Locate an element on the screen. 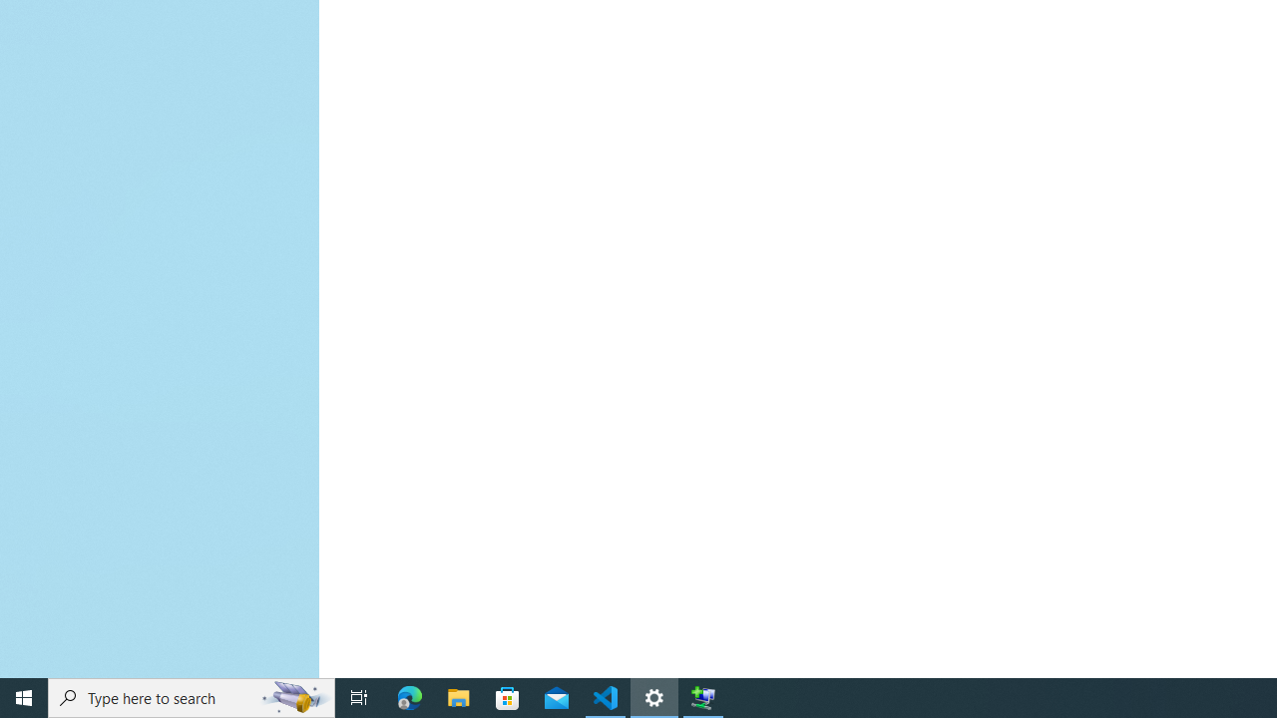  File Explorer is located at coordinates (459, 698).